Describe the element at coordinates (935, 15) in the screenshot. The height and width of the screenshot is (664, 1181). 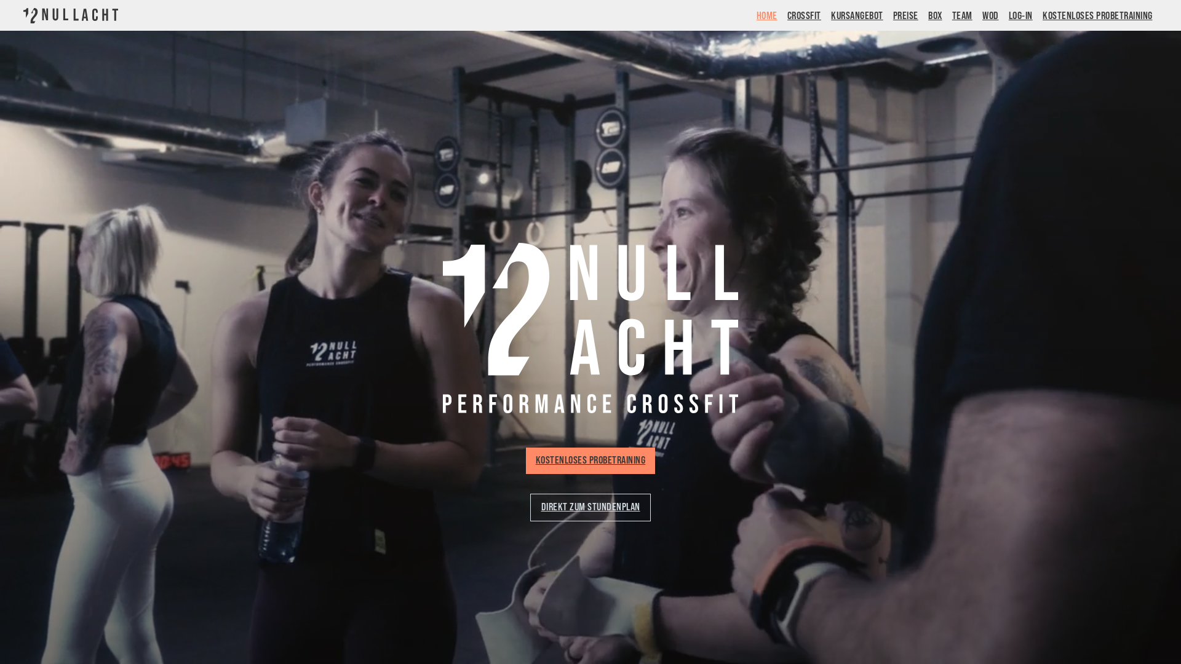
I see `BOX` at that location.